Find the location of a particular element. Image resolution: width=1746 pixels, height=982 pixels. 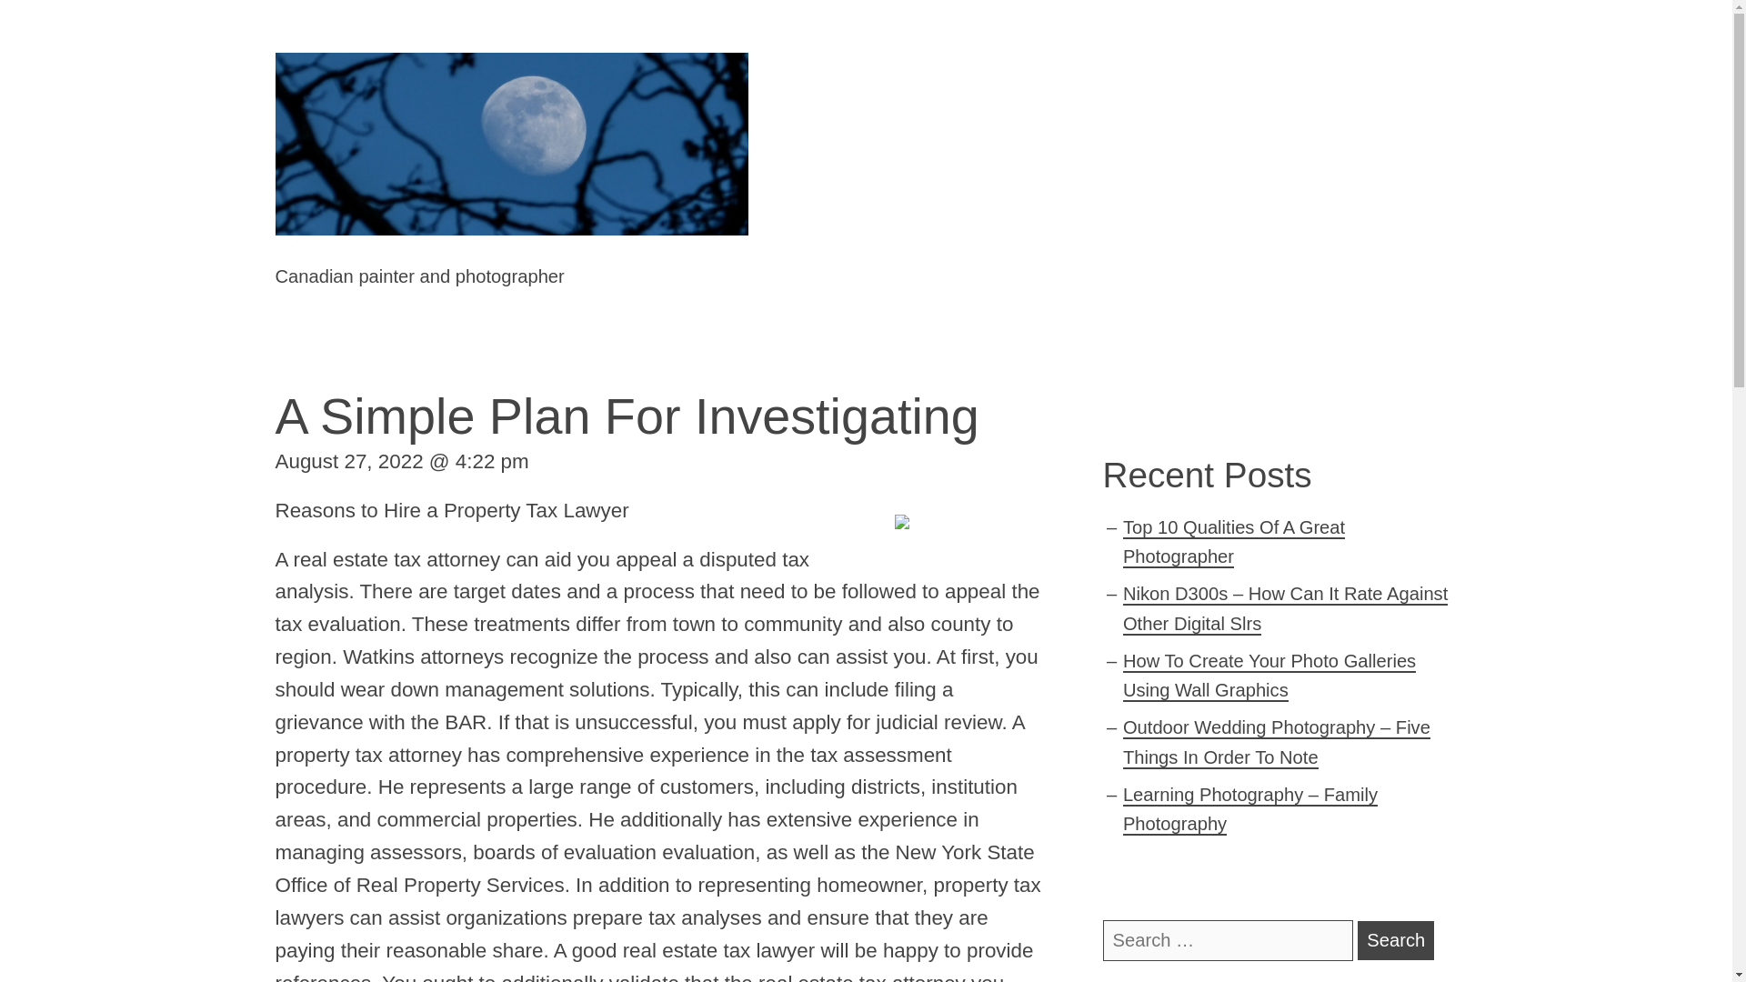

How To Create Your Photo Galleries Using Wall Graphics is located at coordinates (1269, 676).